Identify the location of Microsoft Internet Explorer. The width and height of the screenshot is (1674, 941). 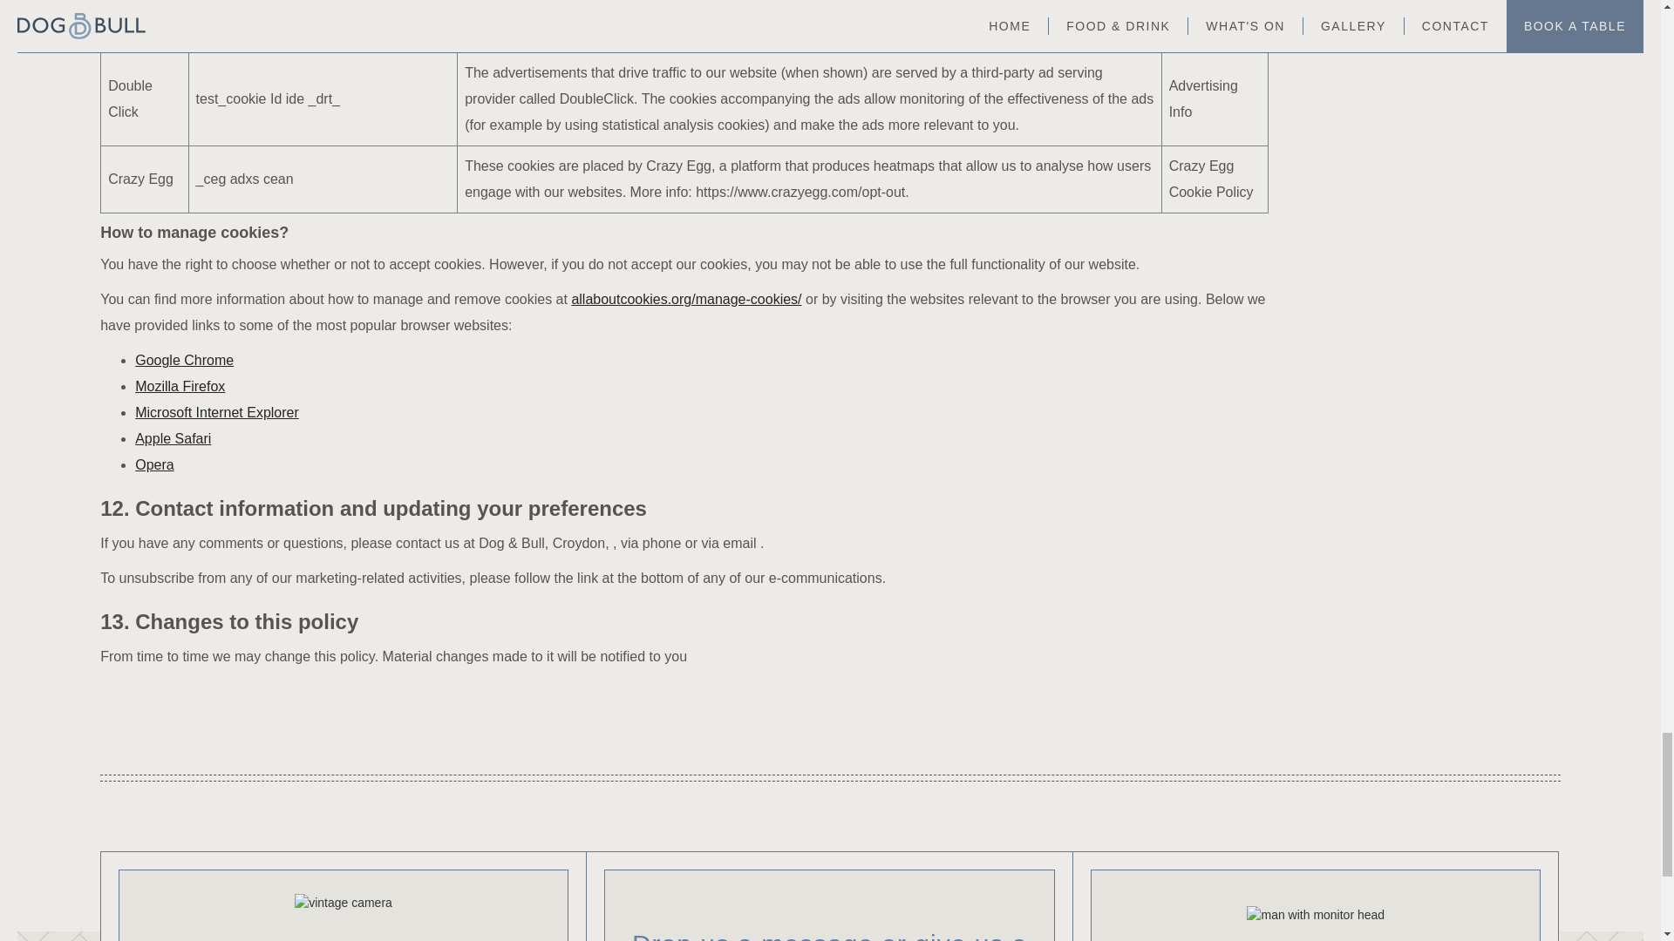
(217, 412).